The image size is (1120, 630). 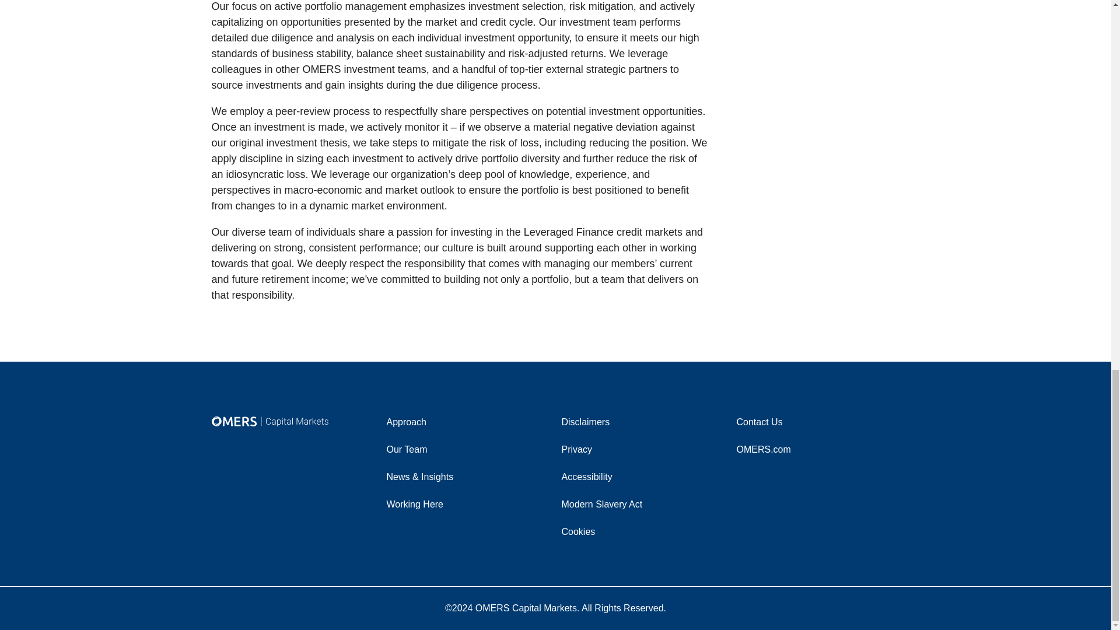 I want to click on Cookies, so click(x=643, y=531).